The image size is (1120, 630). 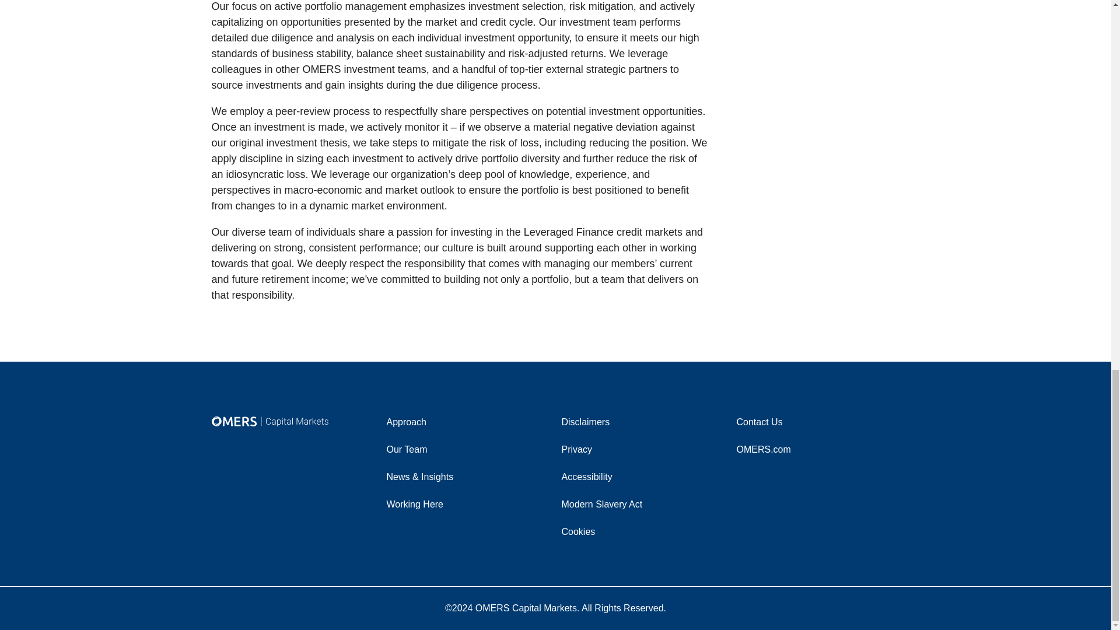 I want to click on Cookies, so click(x=643, y=531).